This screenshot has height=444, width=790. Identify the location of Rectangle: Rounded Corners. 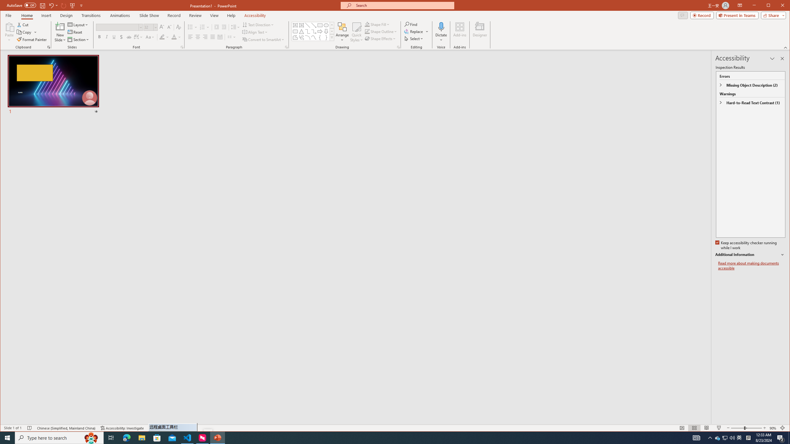
(295, 31).